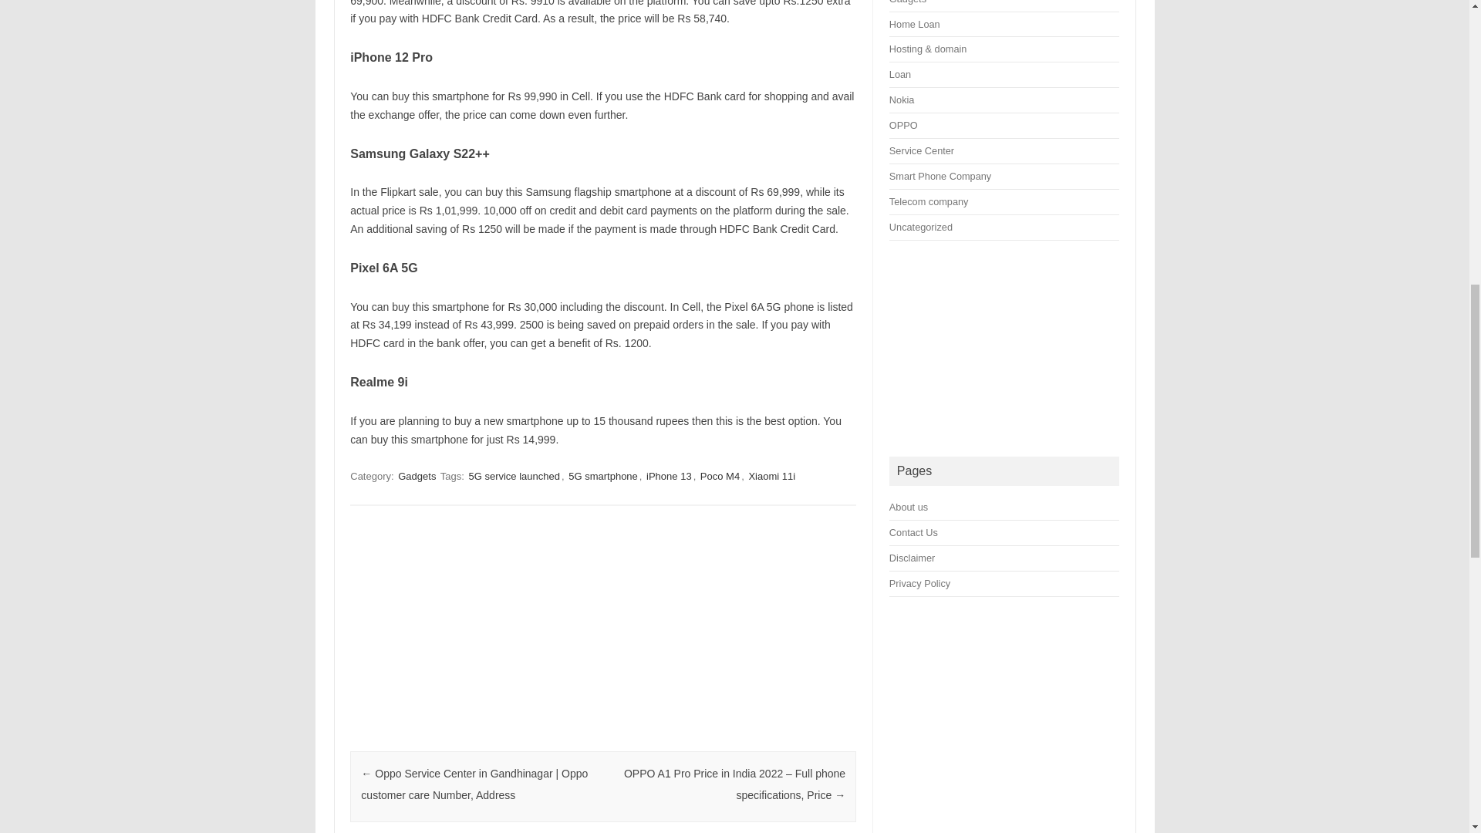 Image resolution: width=1481 pixels, height=833 pixels. What do you see at coordinates (720, 477) in the screenshot?
I see `Poco M4` at bounding box center [720, 477].